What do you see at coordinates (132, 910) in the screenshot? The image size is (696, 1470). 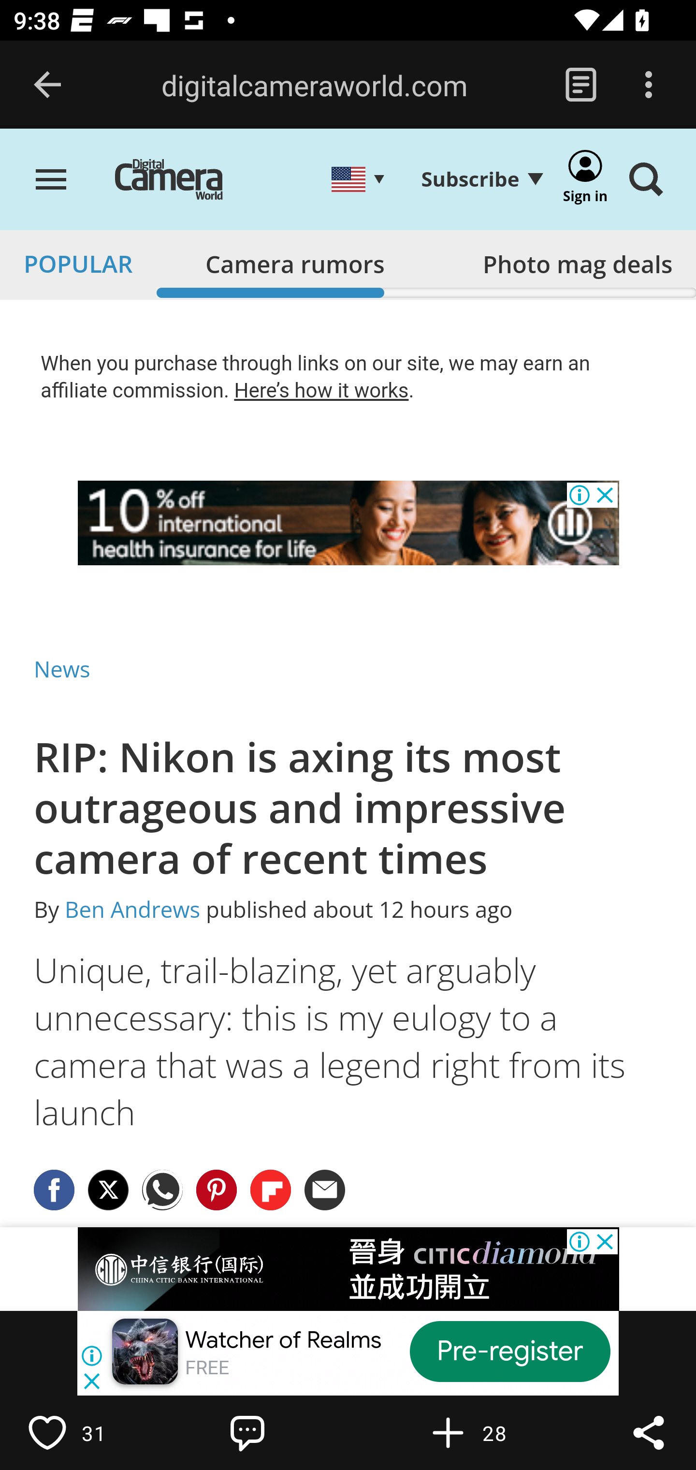 I see `Ben Andrews` at bounding box center [132, 910].